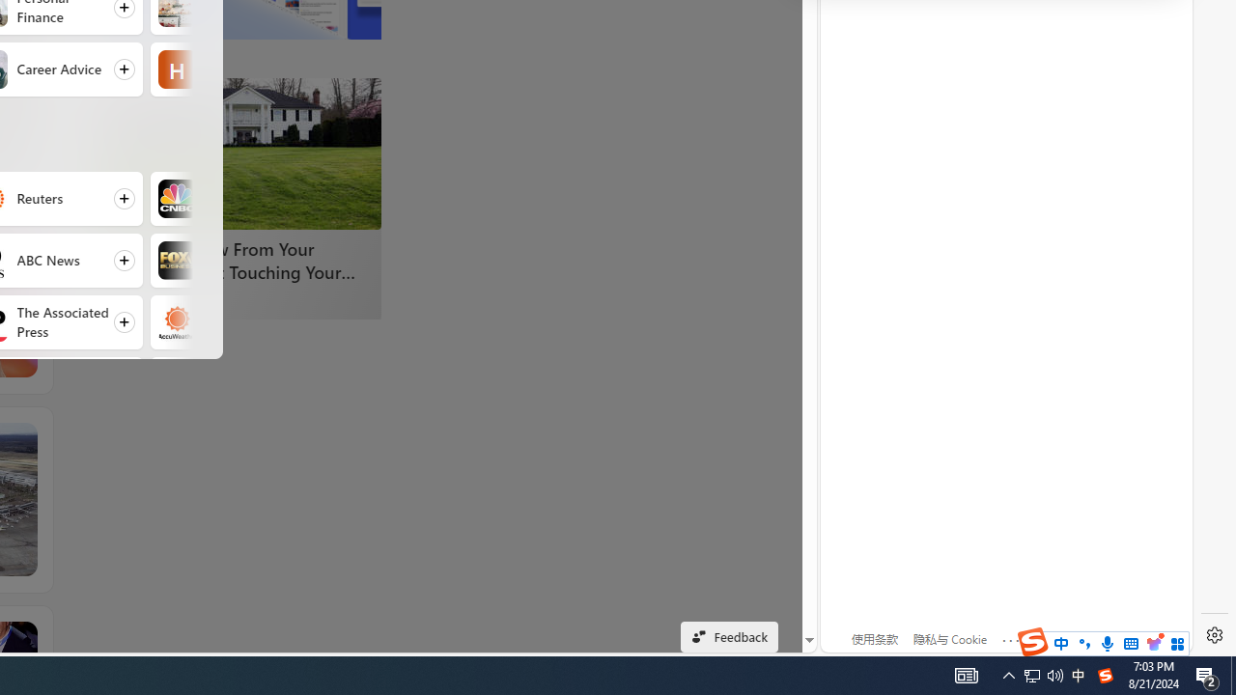 This screenshot has height=695, width=1236. I want to click on How To Borrow From Your Home Without Touching Your Mortgage, so click(236, 261).